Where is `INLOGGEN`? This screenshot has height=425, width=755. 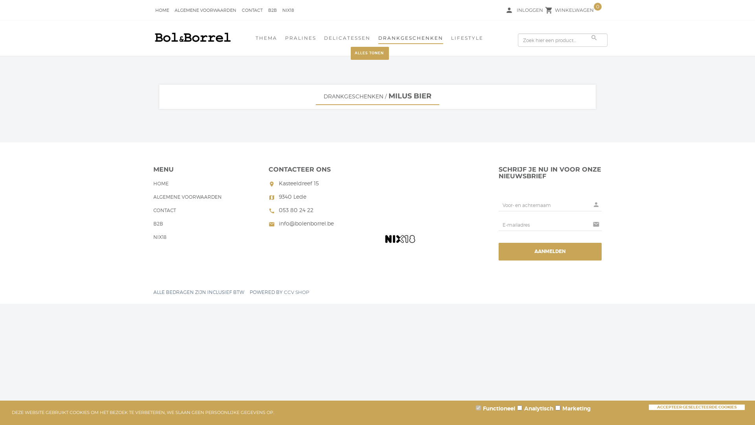 INLOGGEN is located at coordinates (530, 11).